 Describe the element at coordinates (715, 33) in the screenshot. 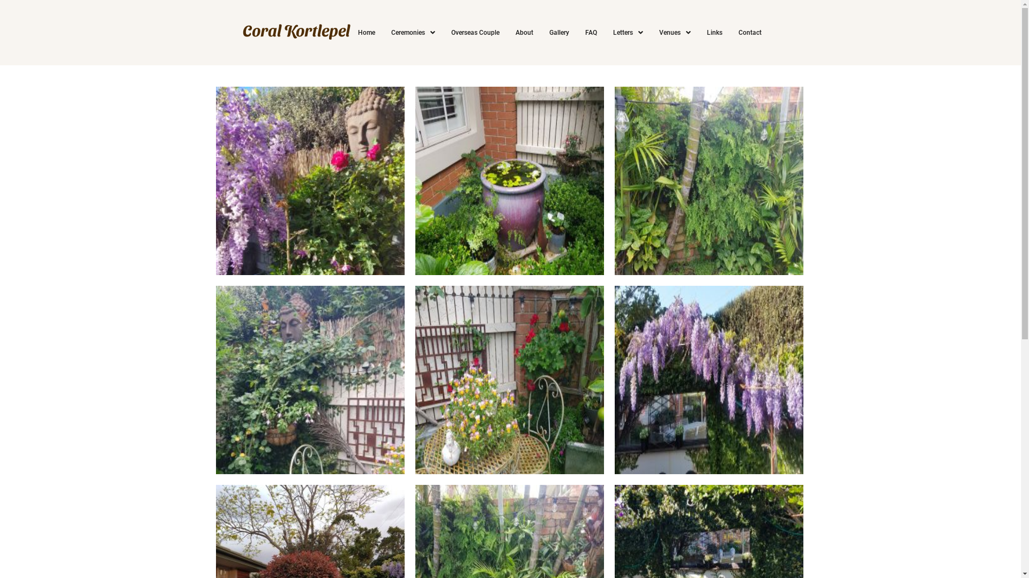

I see `Links` at that location.